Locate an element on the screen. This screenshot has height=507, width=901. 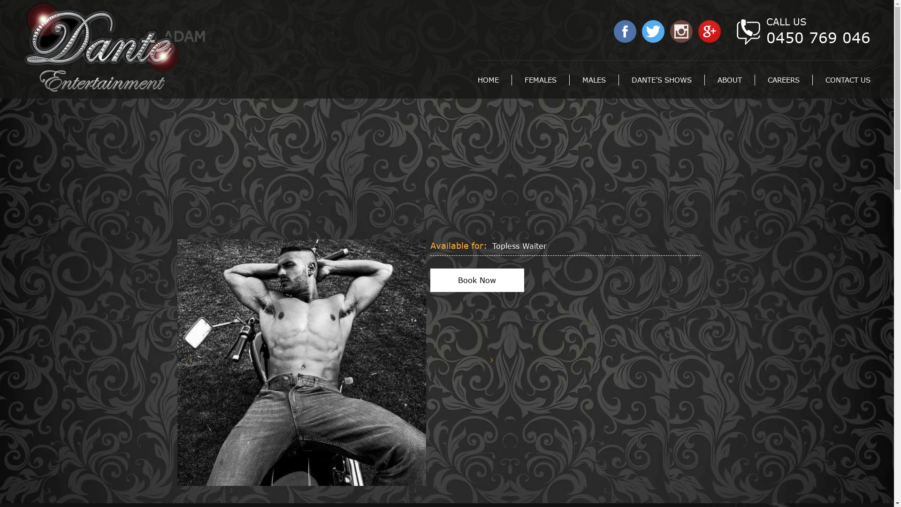
Facebook is located at coordinates (628, 38).